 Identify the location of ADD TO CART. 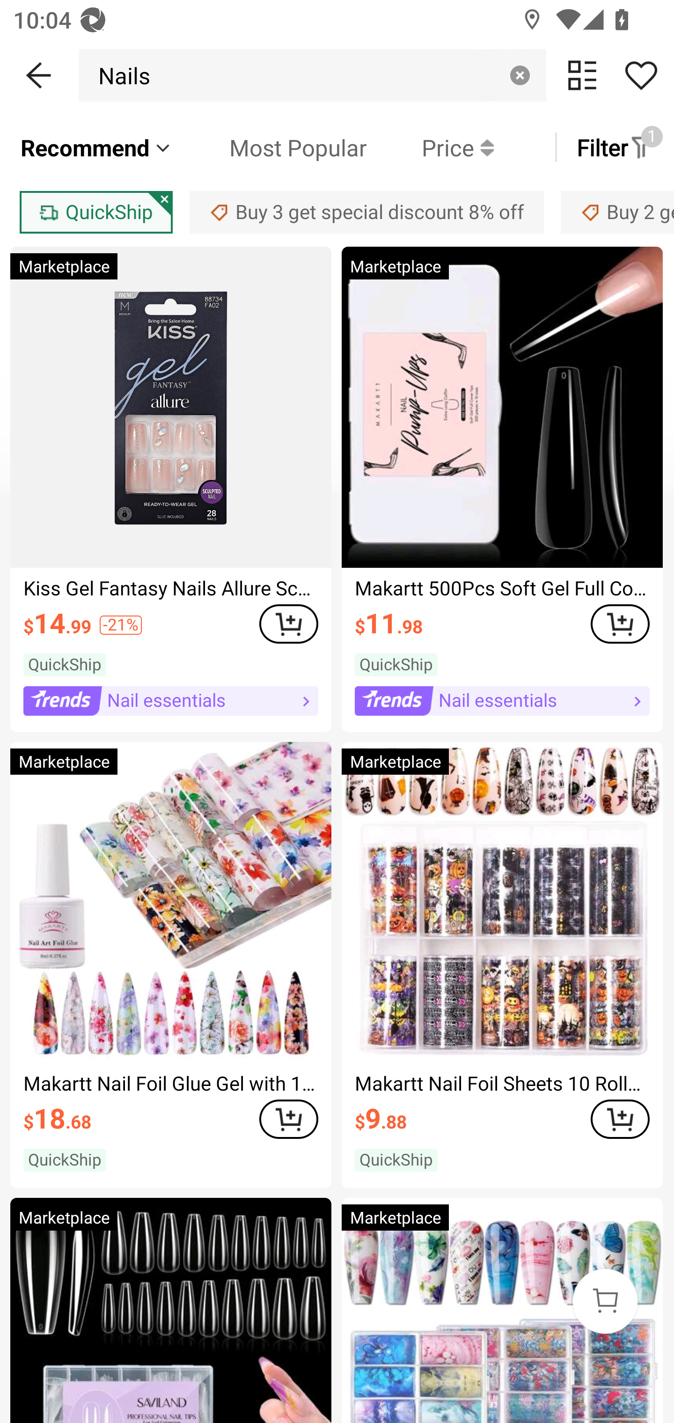
(288, 624).